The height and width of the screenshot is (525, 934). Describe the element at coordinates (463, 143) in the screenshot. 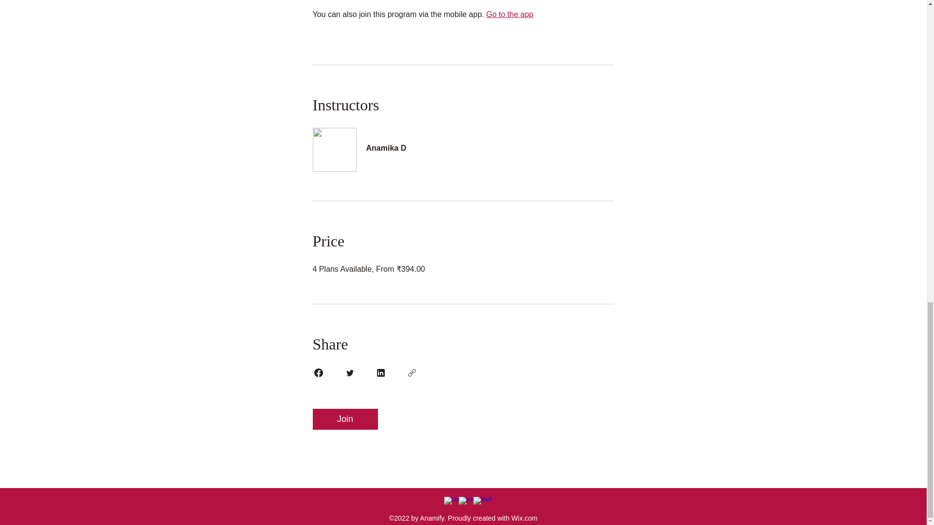

I see `Anamika D` at that location.